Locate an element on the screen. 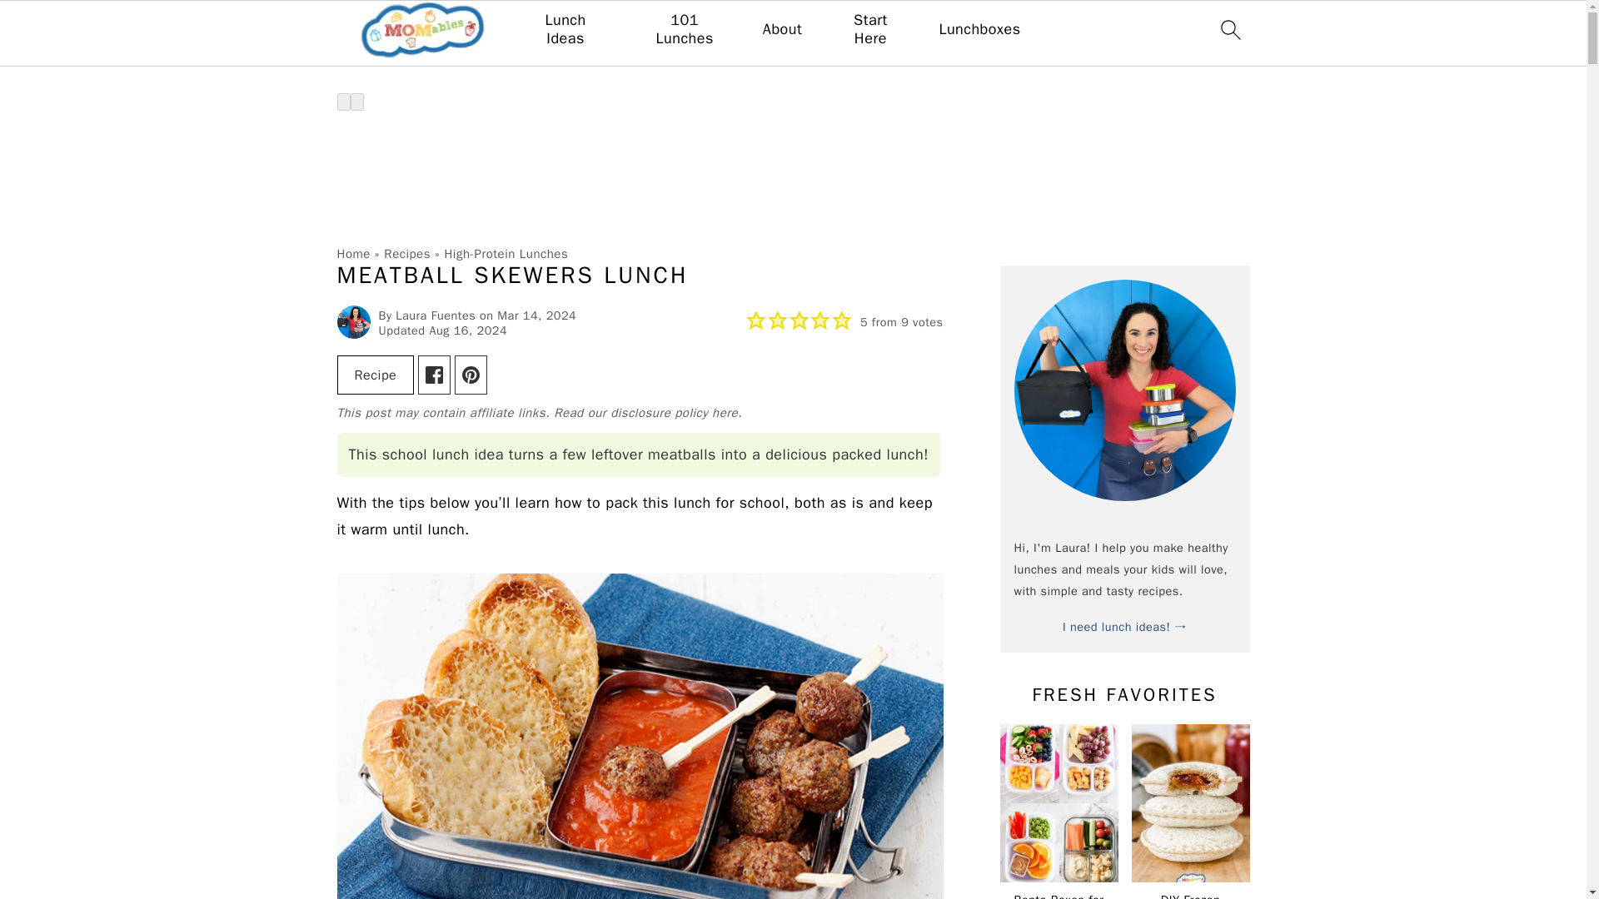 This screenshot has height=899, width=1599. Start Here is located at coordinates (869, 30).